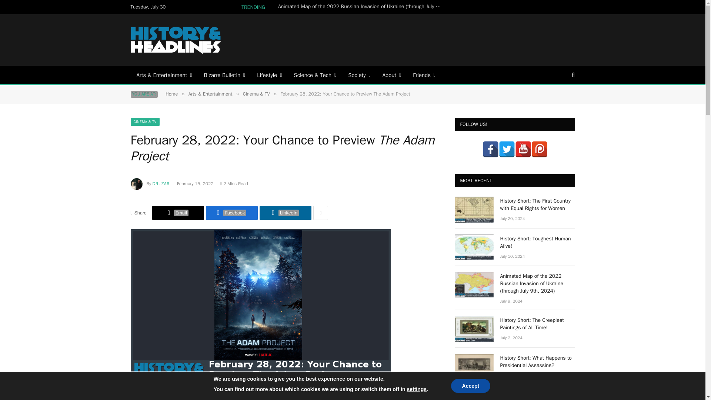 The width and height of the screenshot is (711, 400). What do you see at coordinates (285, 213) in the screenshot?
I see `Share on LinkedIn` at bounding box center [285, 213].